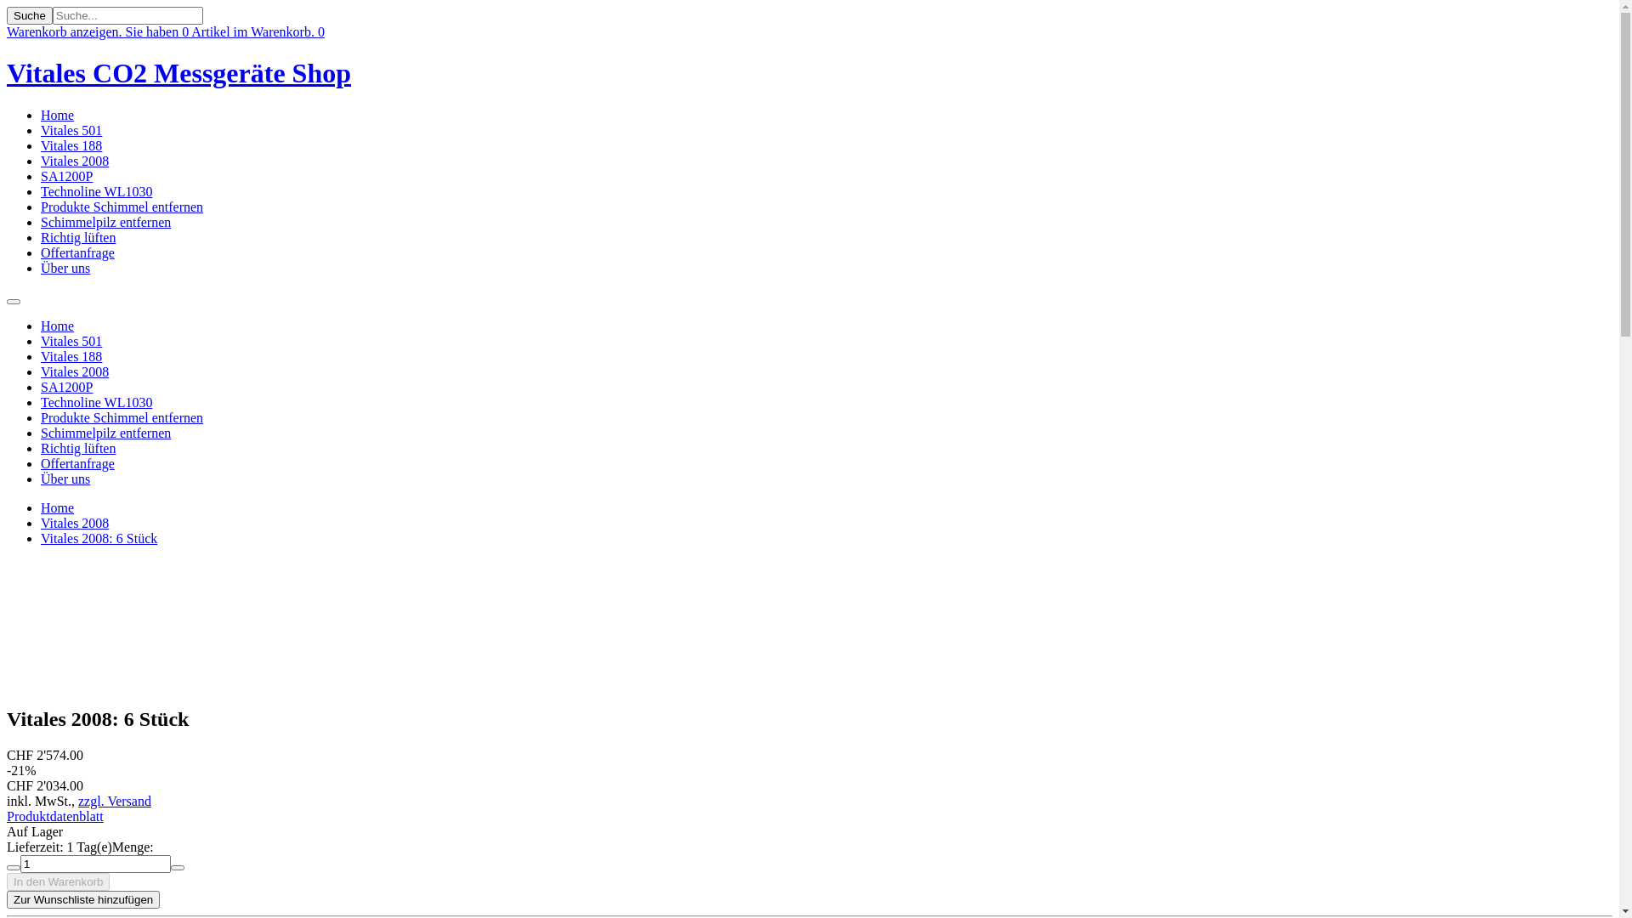  I want to click on Vitales 188, so click(71, 357).